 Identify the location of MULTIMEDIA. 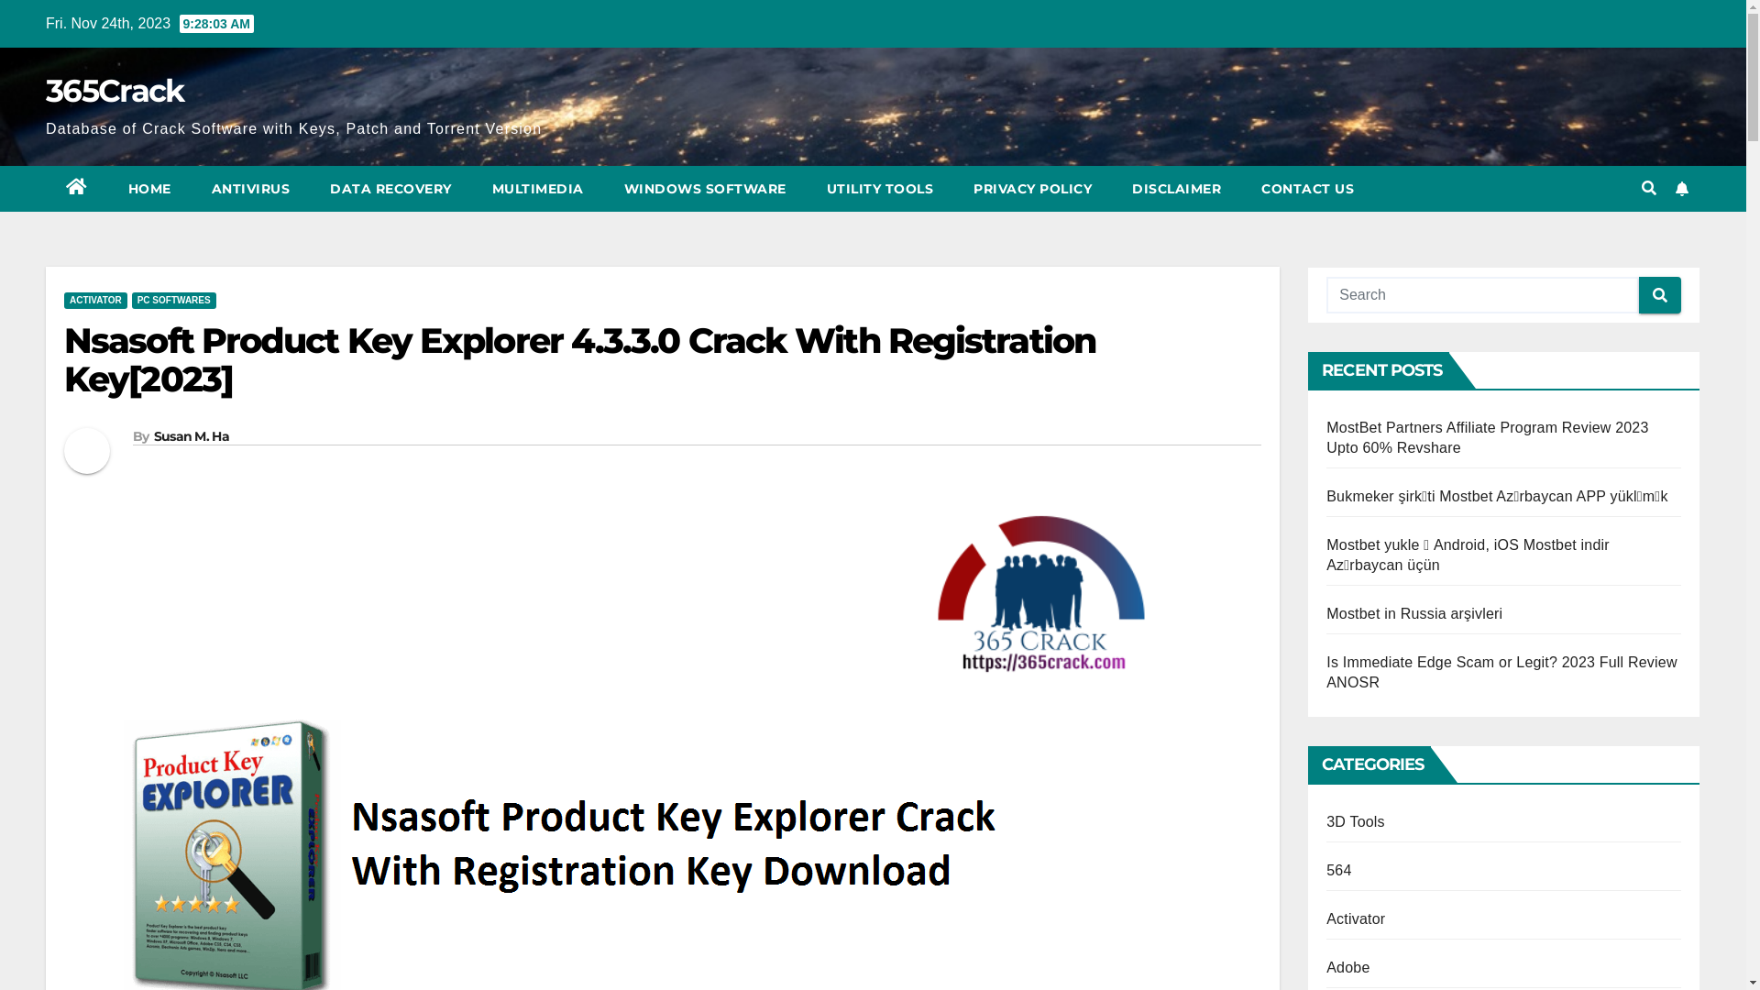
(537, 189).